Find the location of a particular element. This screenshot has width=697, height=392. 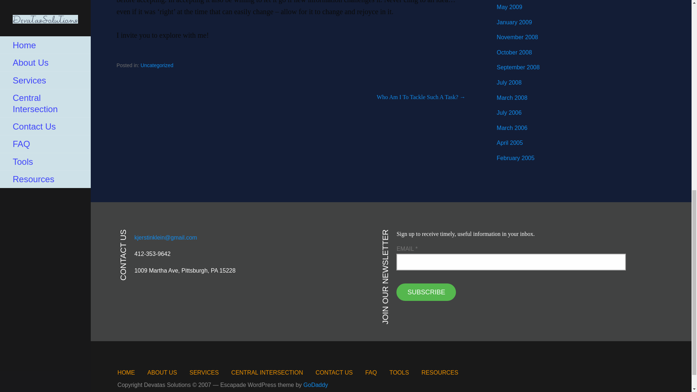

September 2008 is located at coordinates (518, 68).